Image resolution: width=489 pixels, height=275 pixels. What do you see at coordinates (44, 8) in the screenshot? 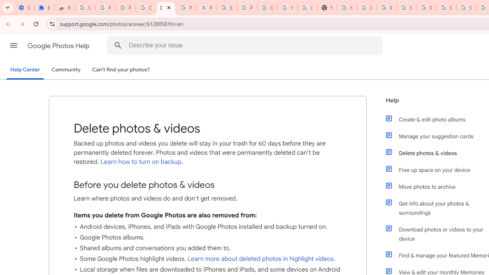
I see `Extensions` at bounding box center [44, 8].